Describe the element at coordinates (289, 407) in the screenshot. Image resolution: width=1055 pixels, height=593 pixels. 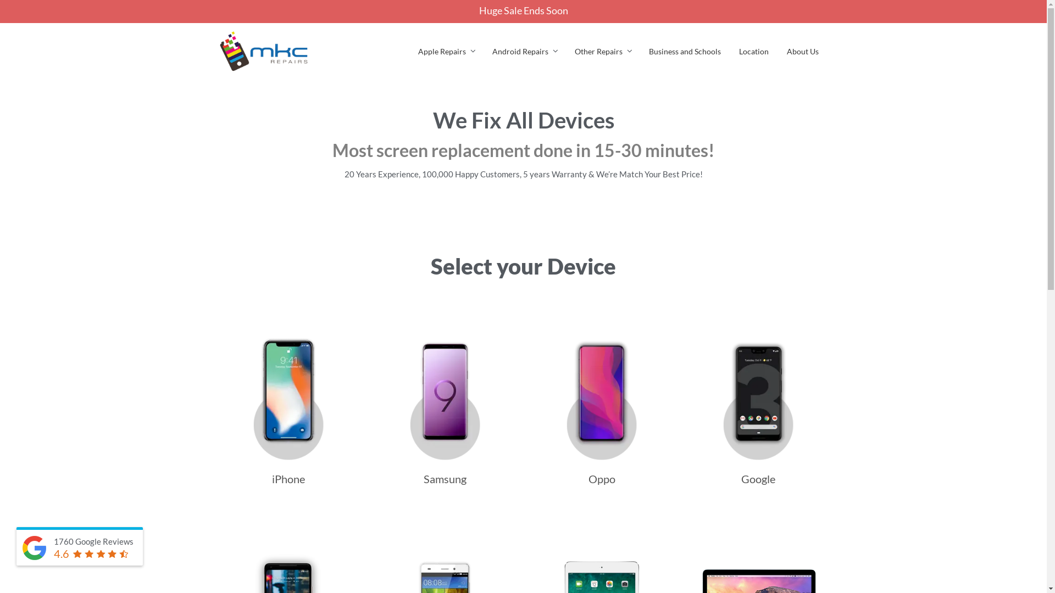
I see `iPhone` at that location.